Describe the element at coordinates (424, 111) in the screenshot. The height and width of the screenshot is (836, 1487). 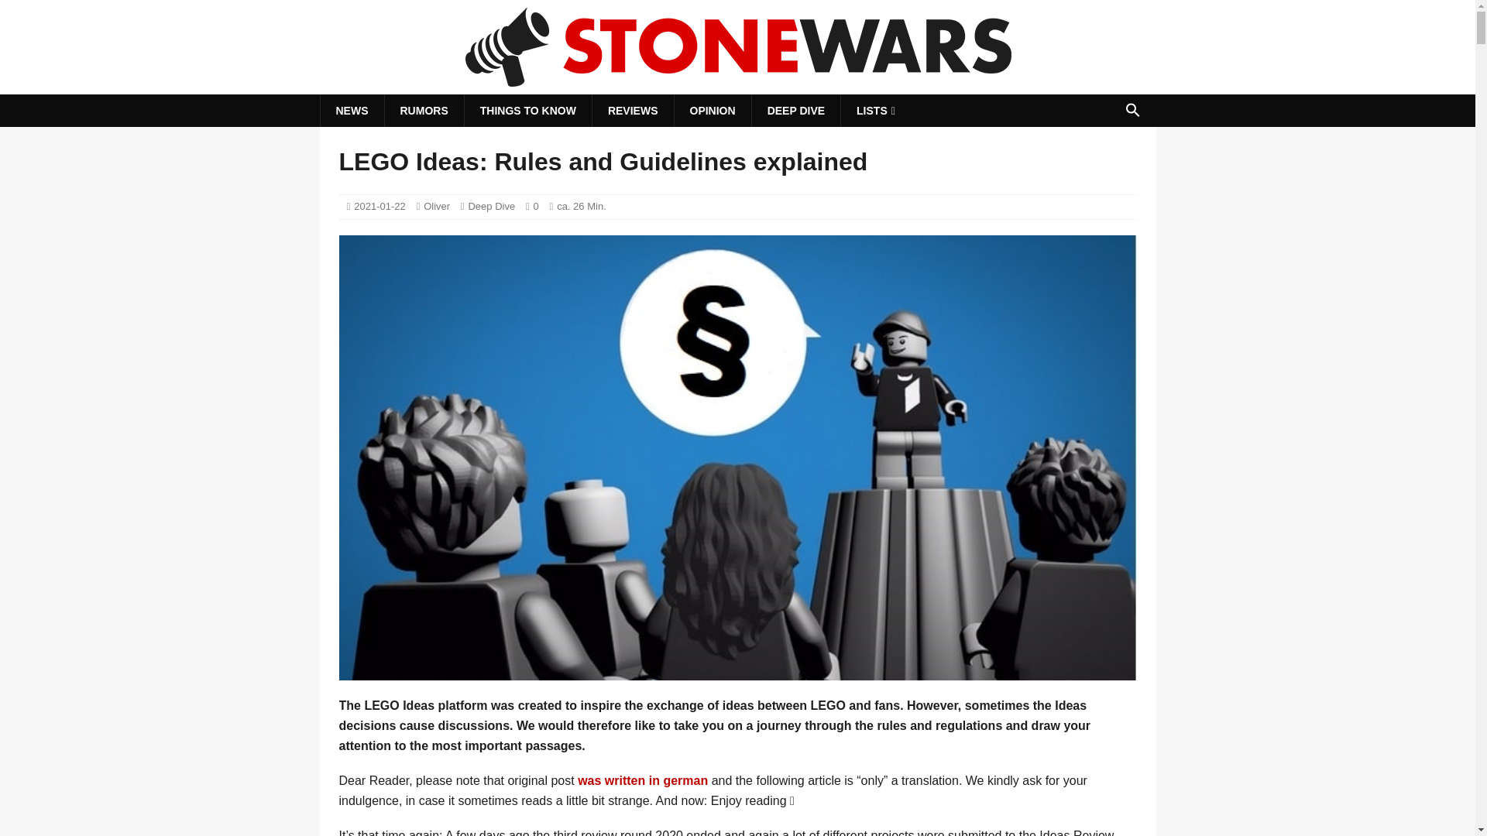
I see `RUMORS` at that location.